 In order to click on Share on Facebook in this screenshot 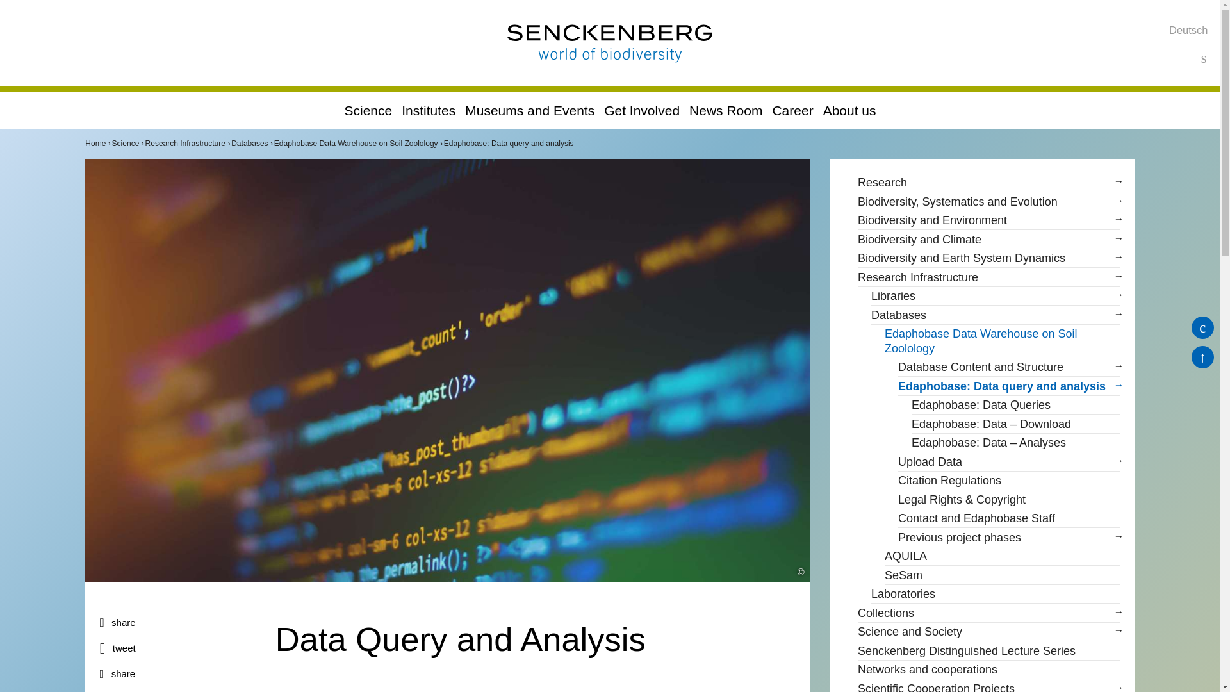, I will do `click(180, 623)`.